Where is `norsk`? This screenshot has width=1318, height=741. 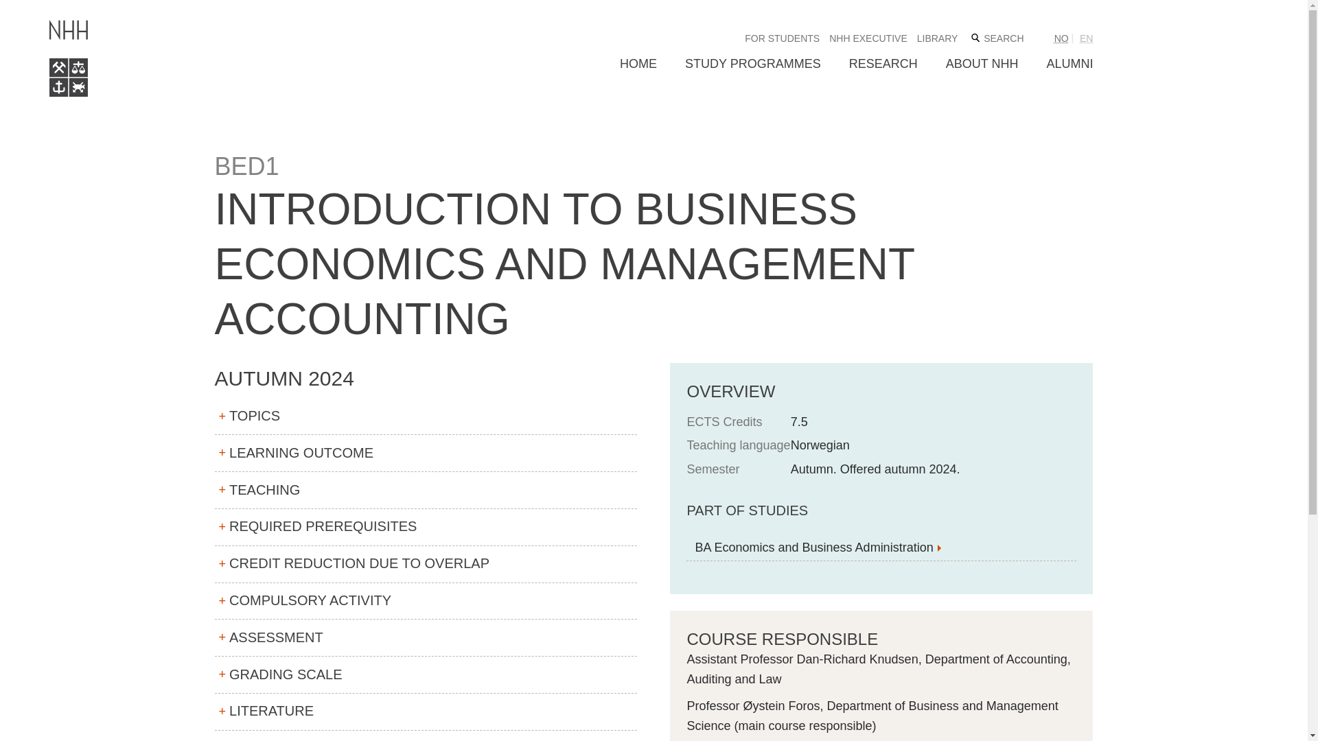 norsk is located at coordinates (1061, 38).